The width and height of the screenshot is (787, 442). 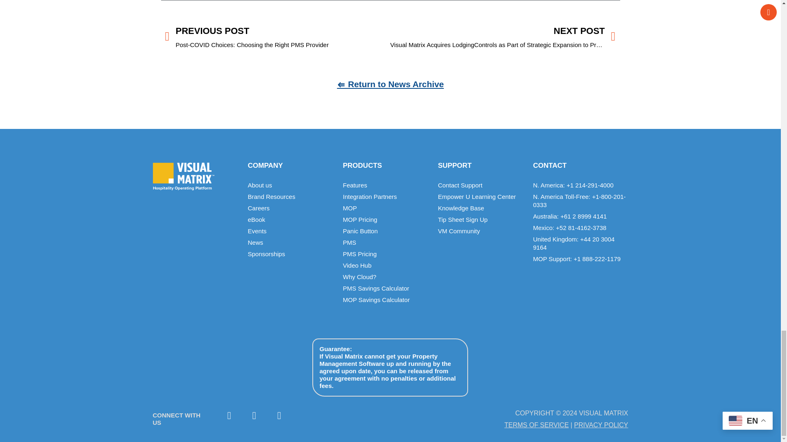 I want to click on About us, so click(x=291, y=185).